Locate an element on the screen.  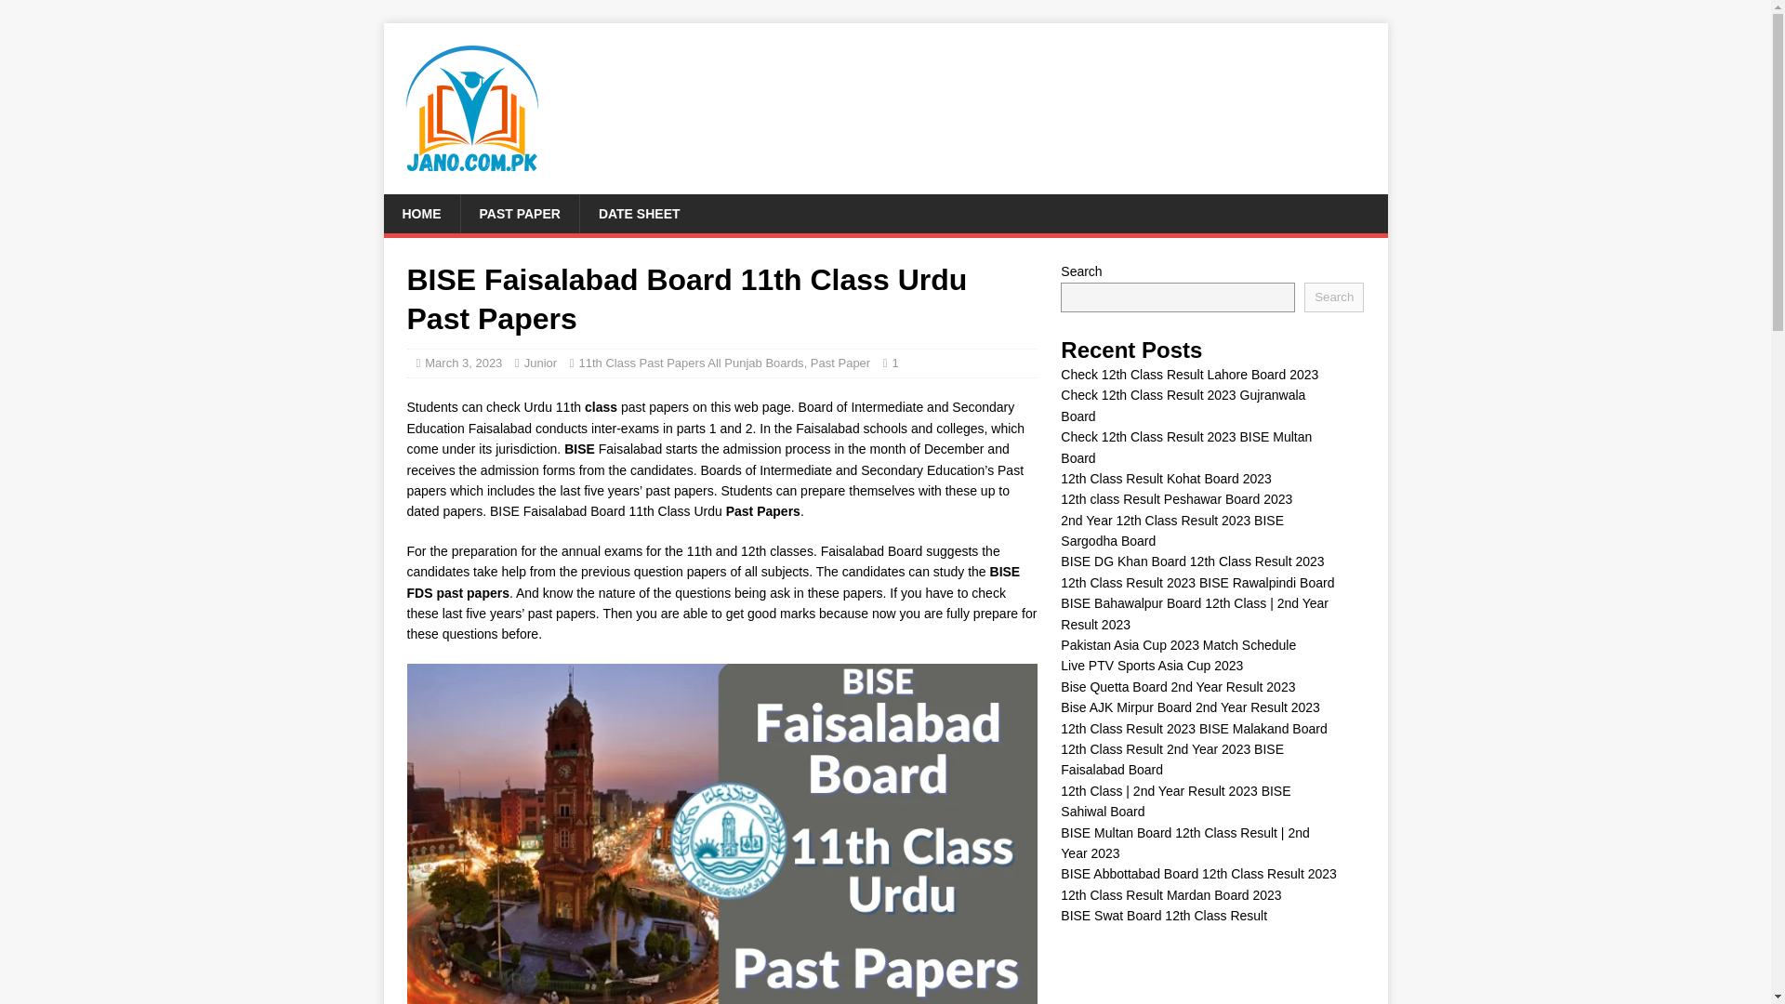
Past Paper is located at coordinates (840, 363).